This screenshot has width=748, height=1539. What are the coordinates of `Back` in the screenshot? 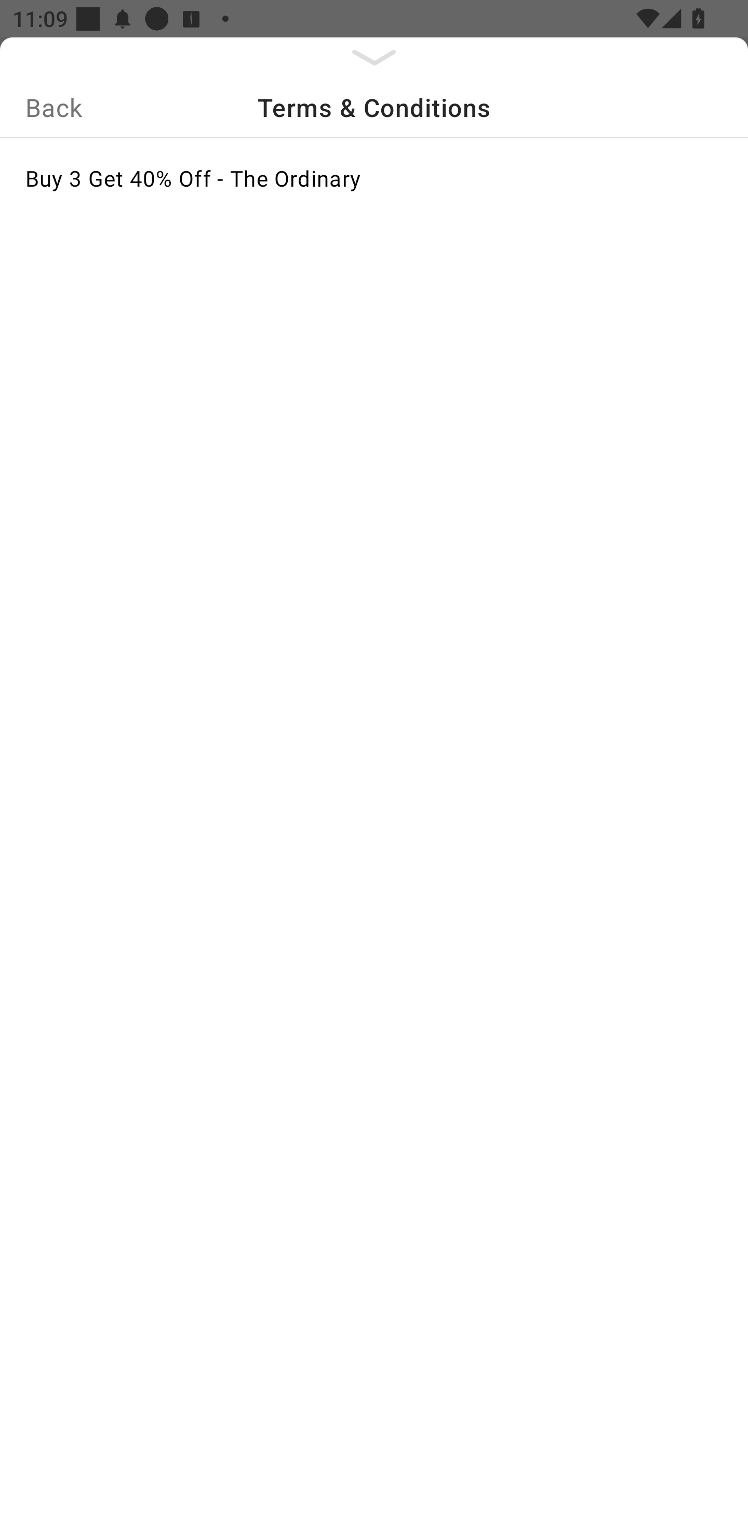 It's located at (54, 107).